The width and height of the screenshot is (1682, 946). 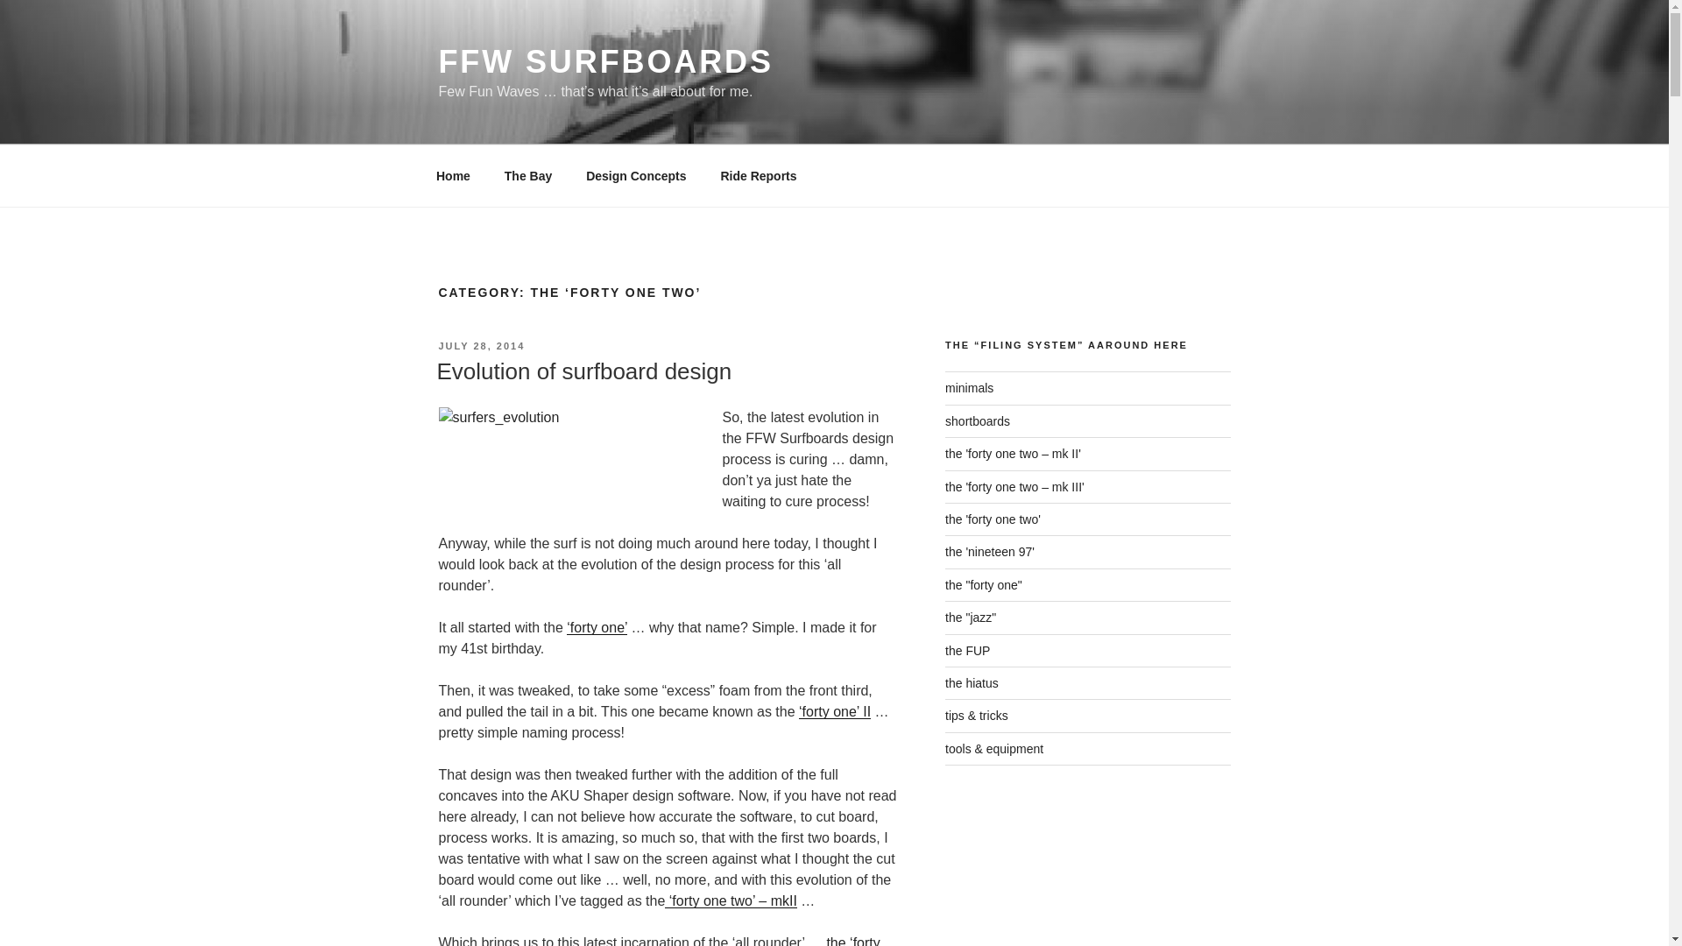 I want to click on Home, so click(x=453, y=175).